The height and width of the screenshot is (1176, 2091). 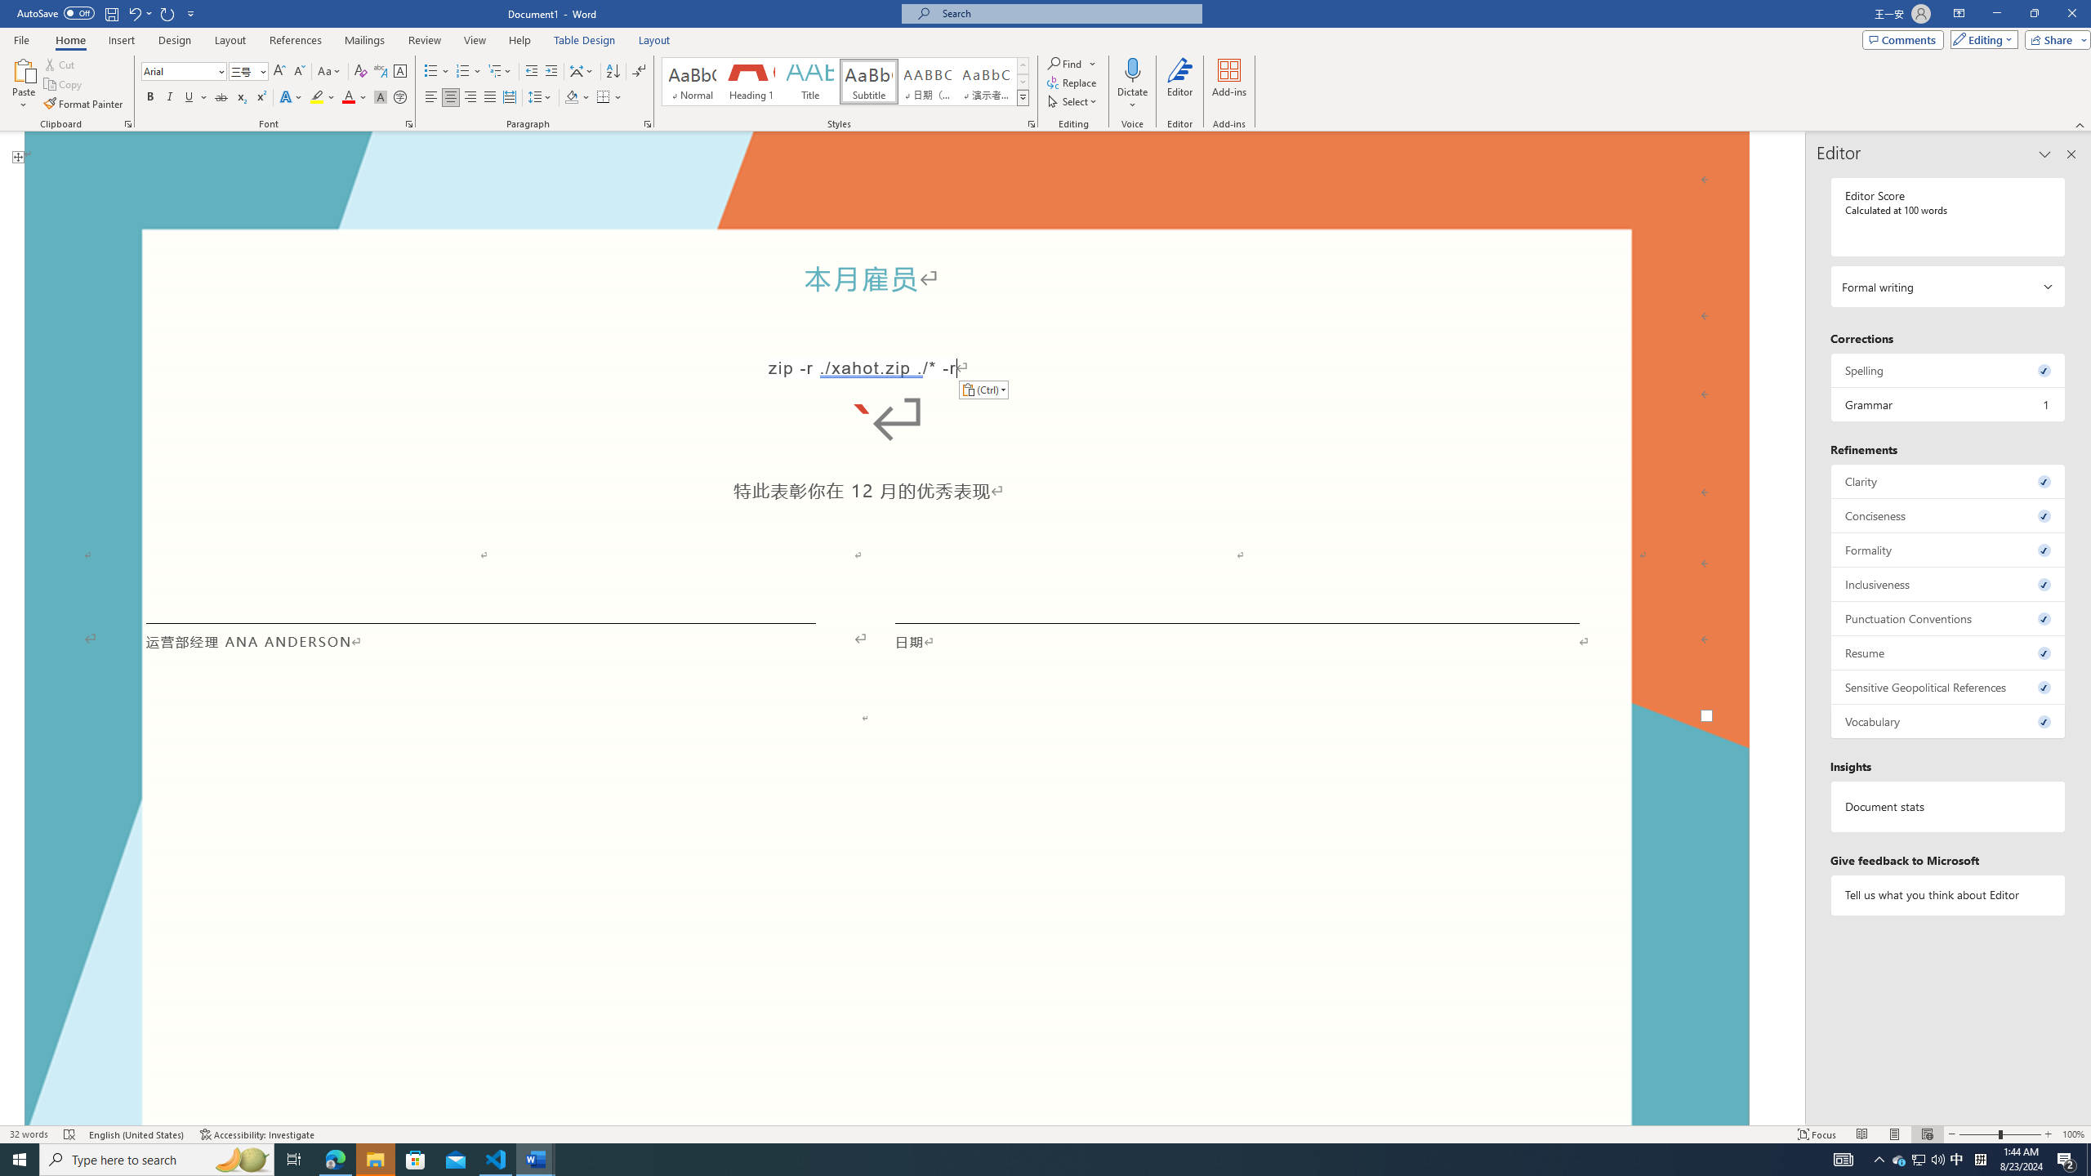 What do you see at coordinates (585, 40) in the screenshot?
I see `Table Design` at bounding box center [585, 40].